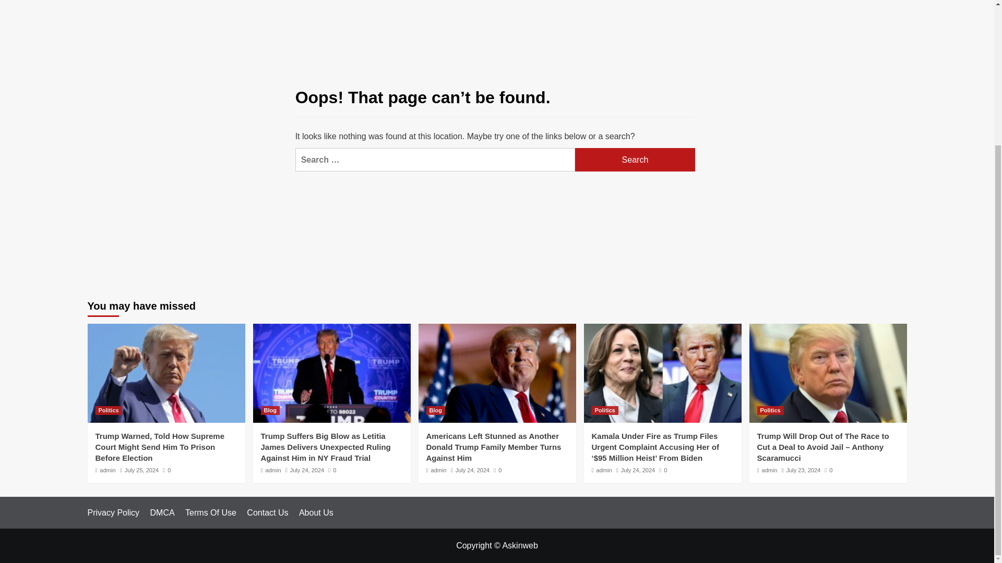 The height and width of the screenshot is (563, 1002). I want to click on July 24, 2024, so click(638, 470).